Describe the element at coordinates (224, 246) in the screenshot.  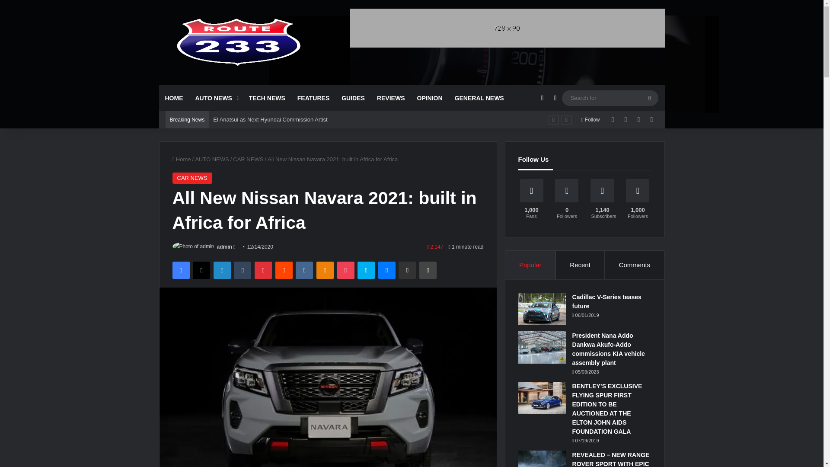
I see `admin` at that location.